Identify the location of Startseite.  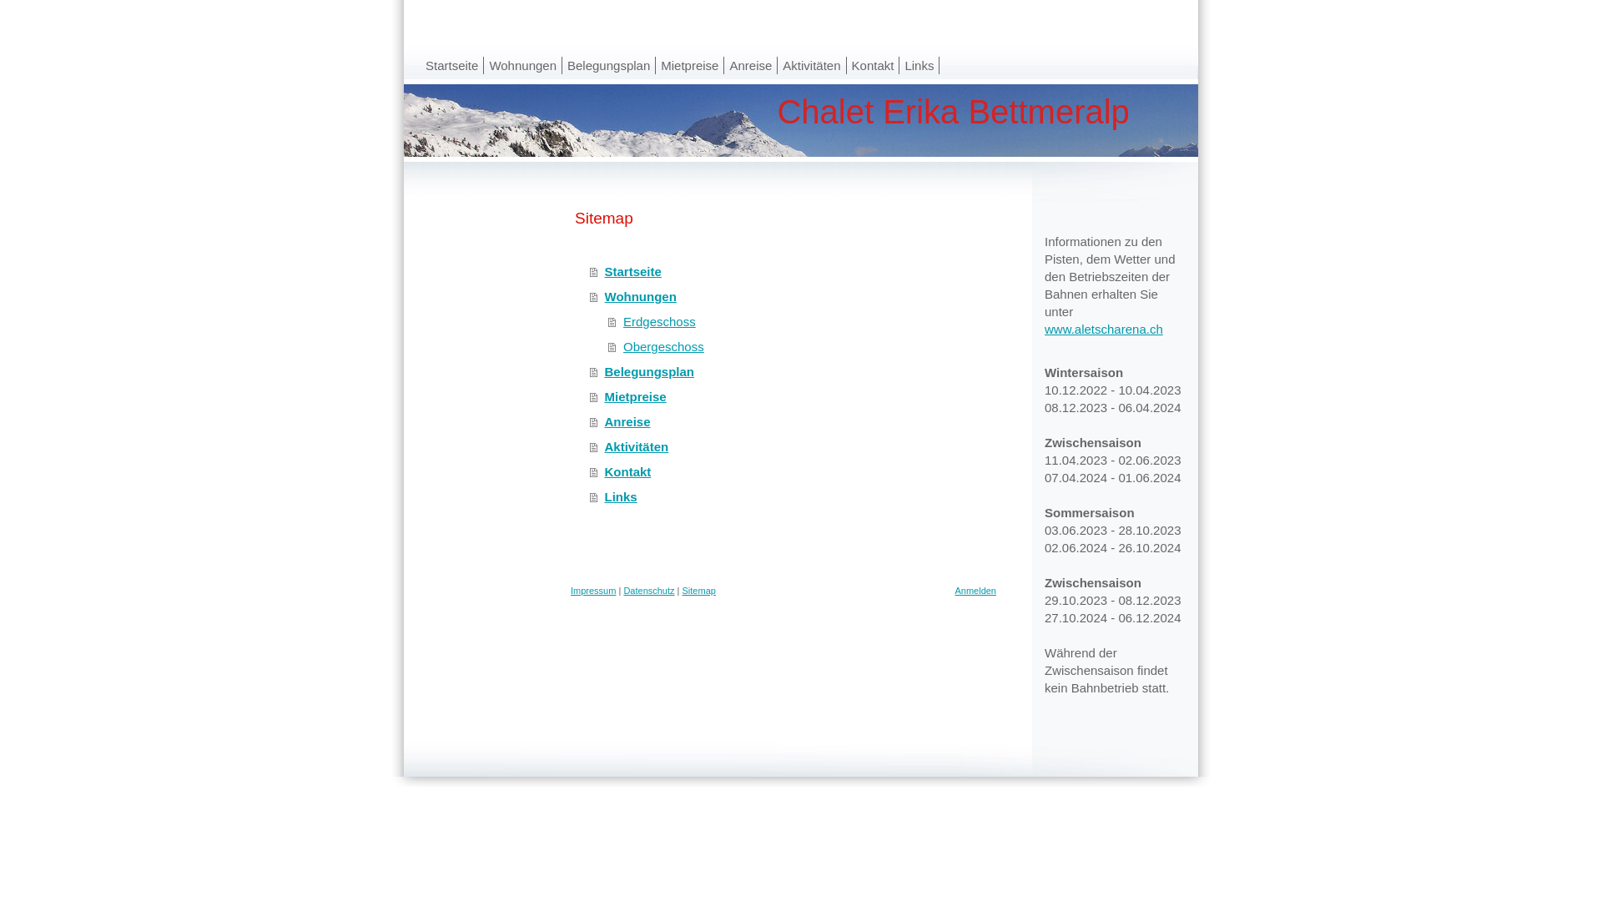
(452, 65).